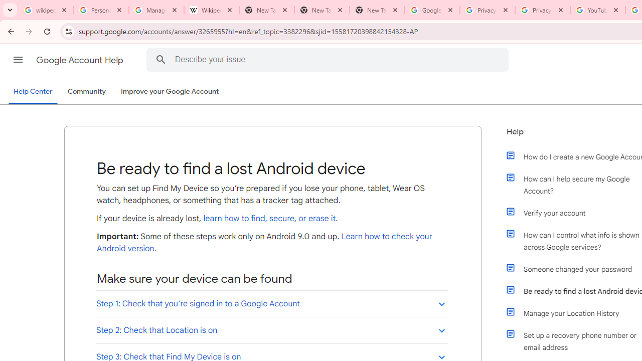  I want to click on Community, so click(86, 92).